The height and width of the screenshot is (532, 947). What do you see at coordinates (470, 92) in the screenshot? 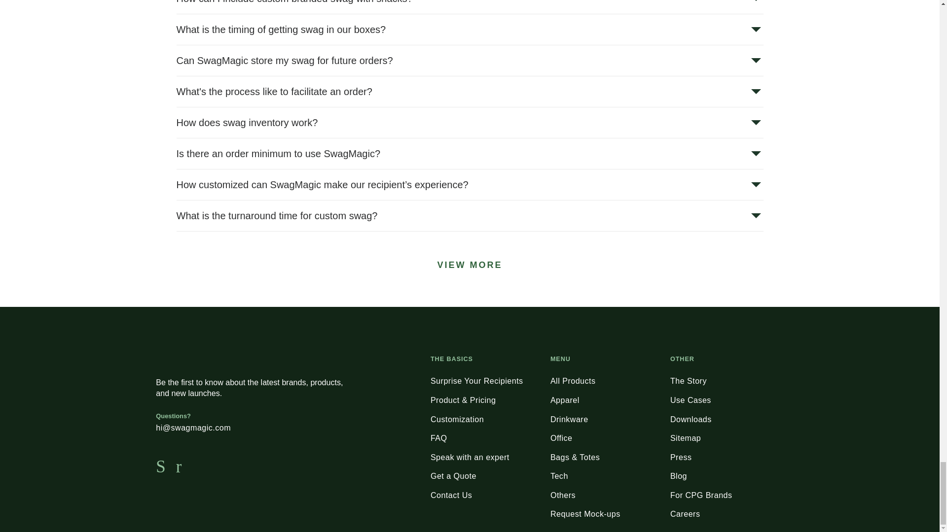
I see `What's the process like to facilitate an order?` at bounding box center [470, 92].